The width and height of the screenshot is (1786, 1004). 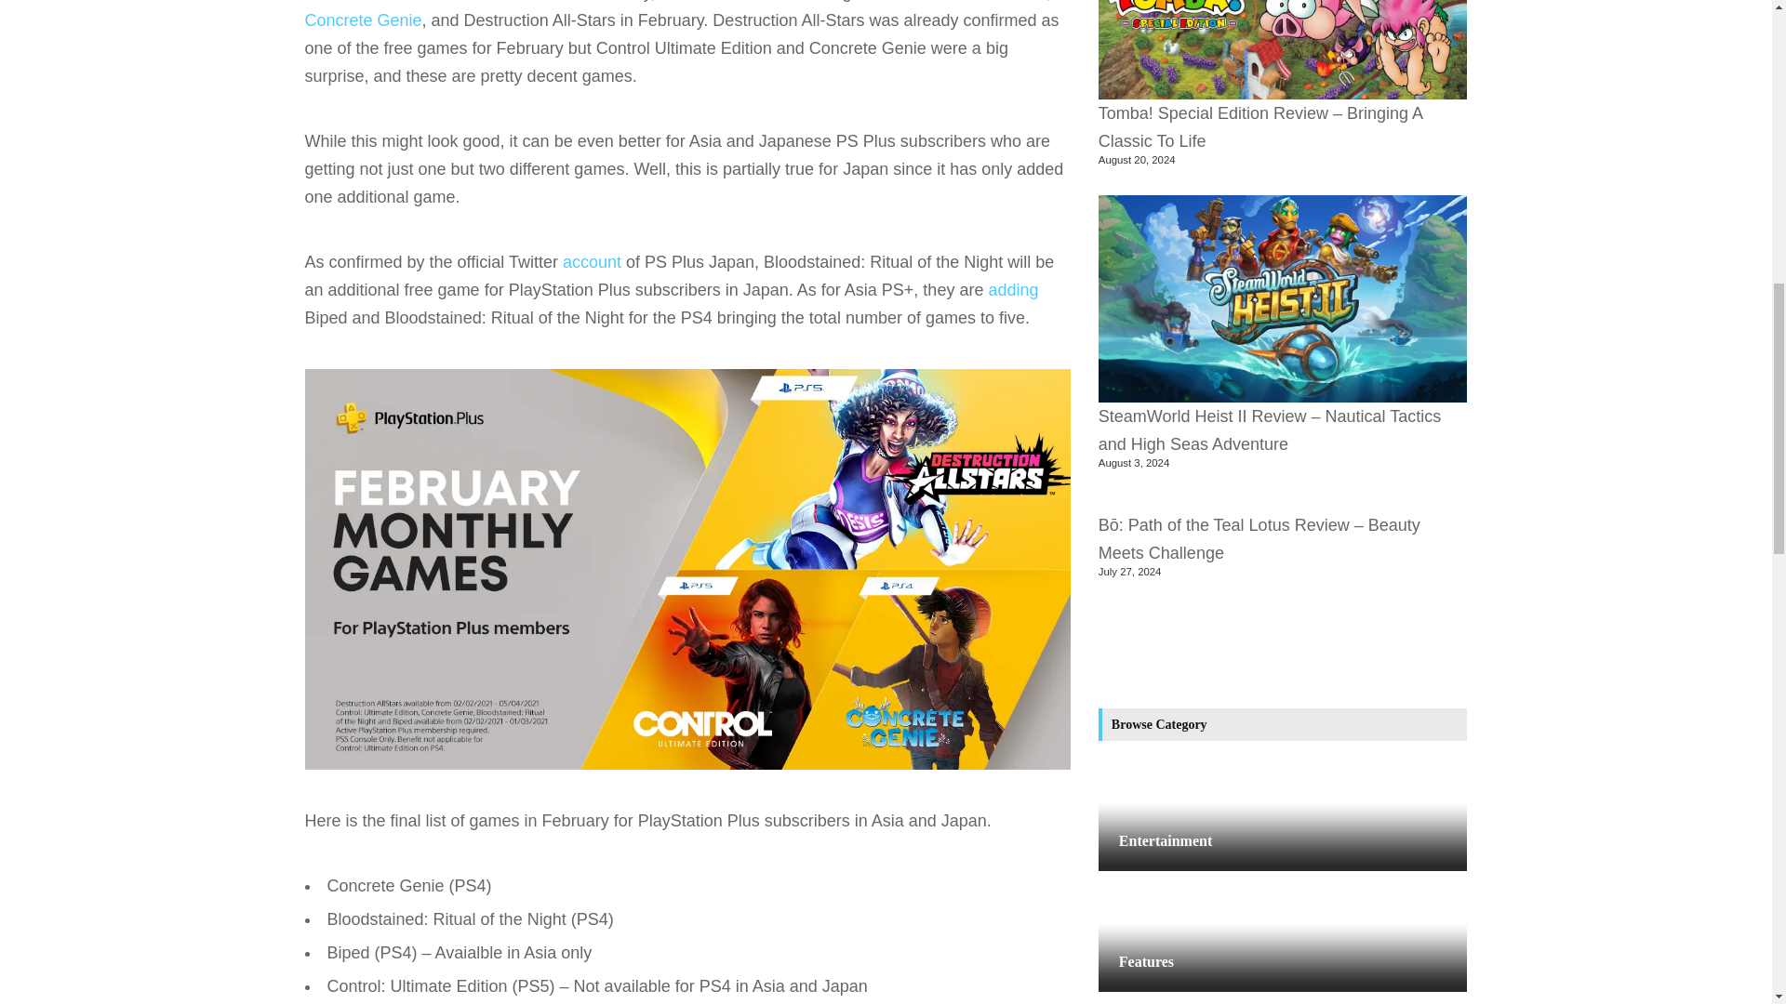 I want to click on account, so click(x=592, y=262).